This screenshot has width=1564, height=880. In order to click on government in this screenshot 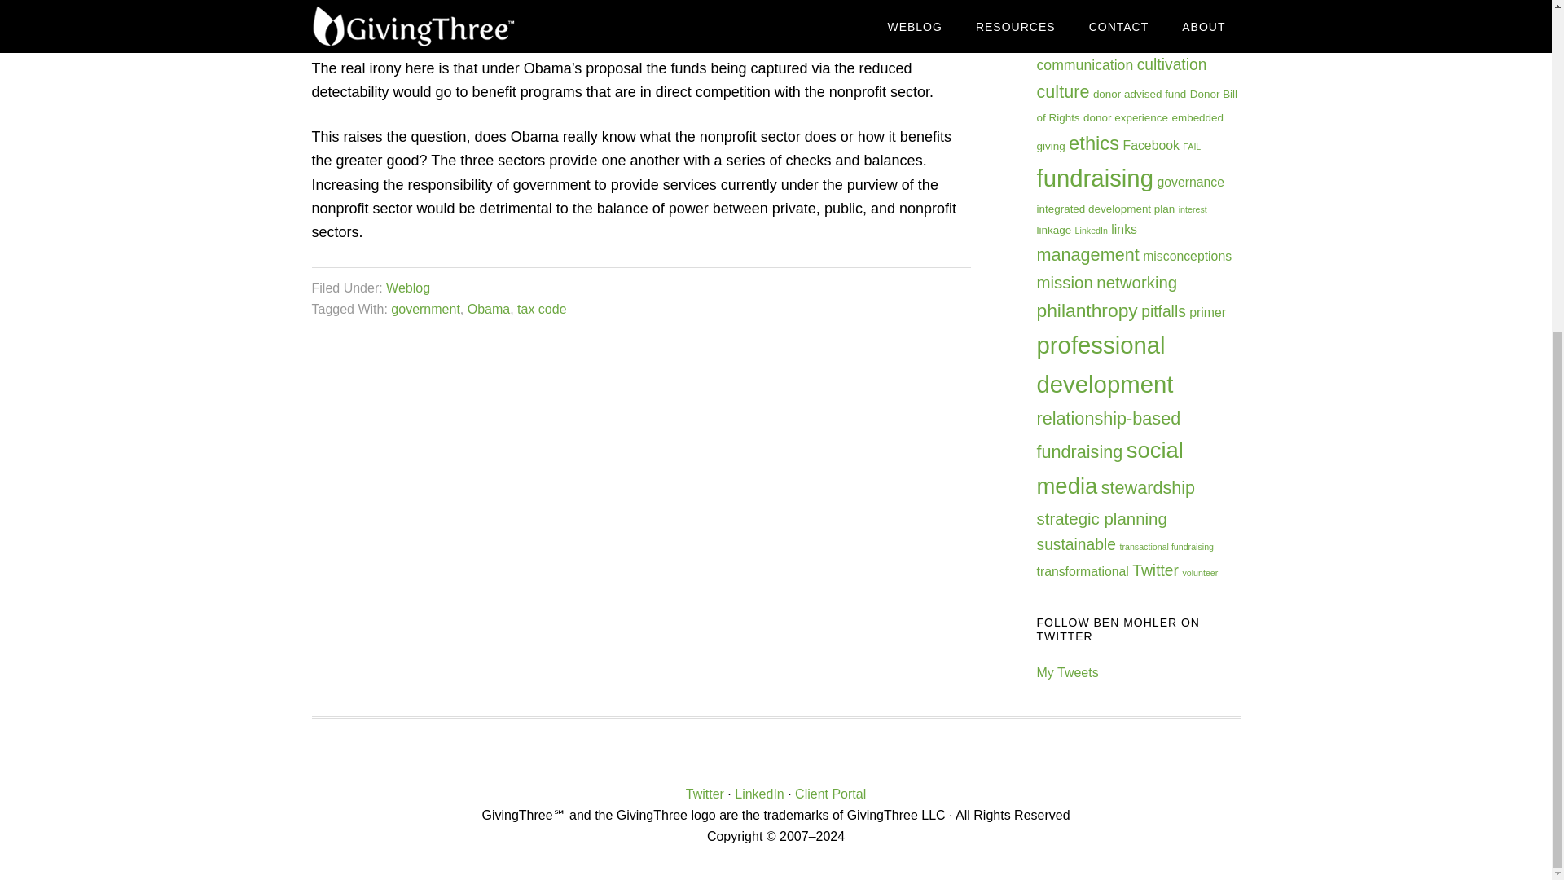, I will do `click(425, 309)`.